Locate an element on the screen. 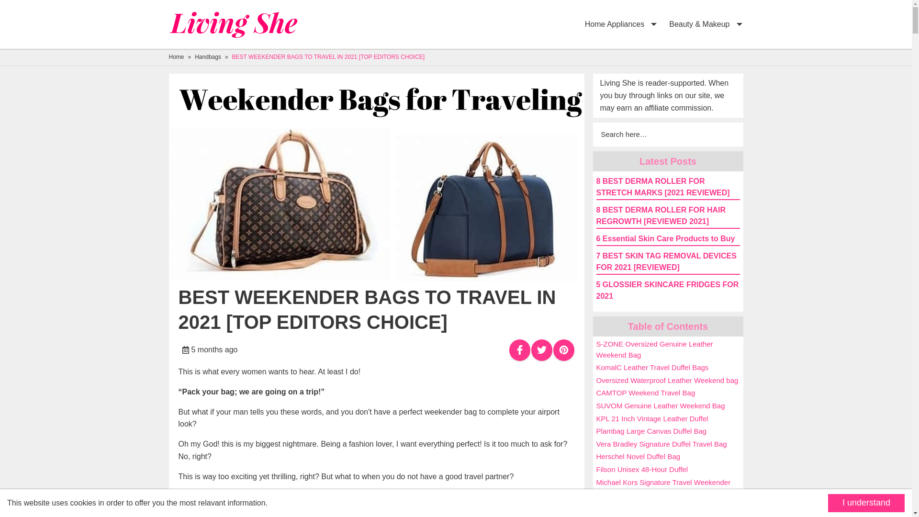 The height and width of the screenshot is (517, 919). KomalC Leather Travel Duffel Bags is located at coordinates (652, 368).